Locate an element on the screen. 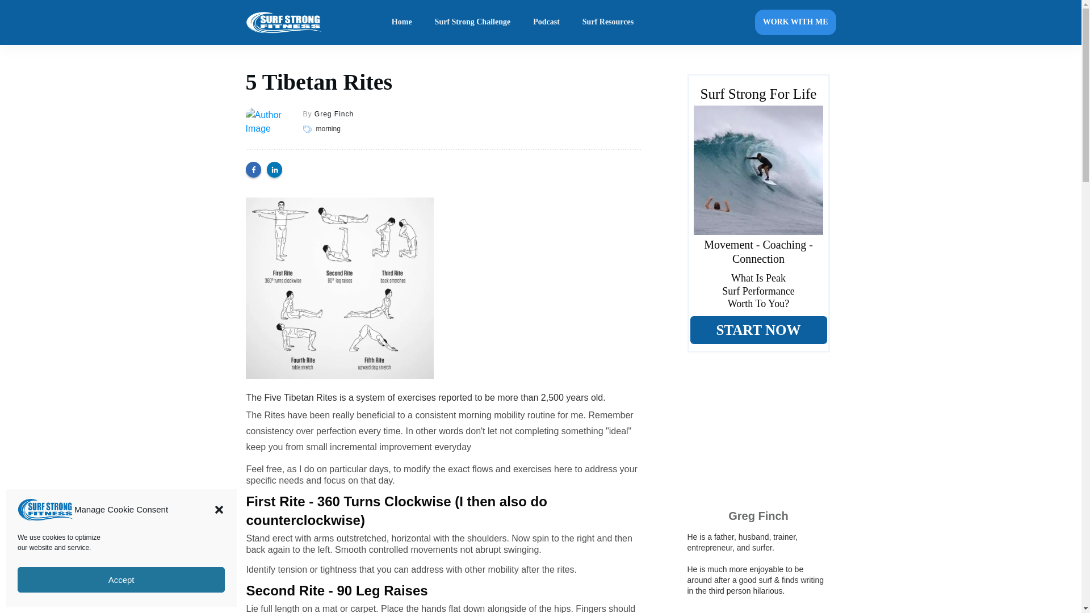 The height and width of the screenshot is (613, 1090). 5 Tibetan Rites is located at coordinates (319, 82).